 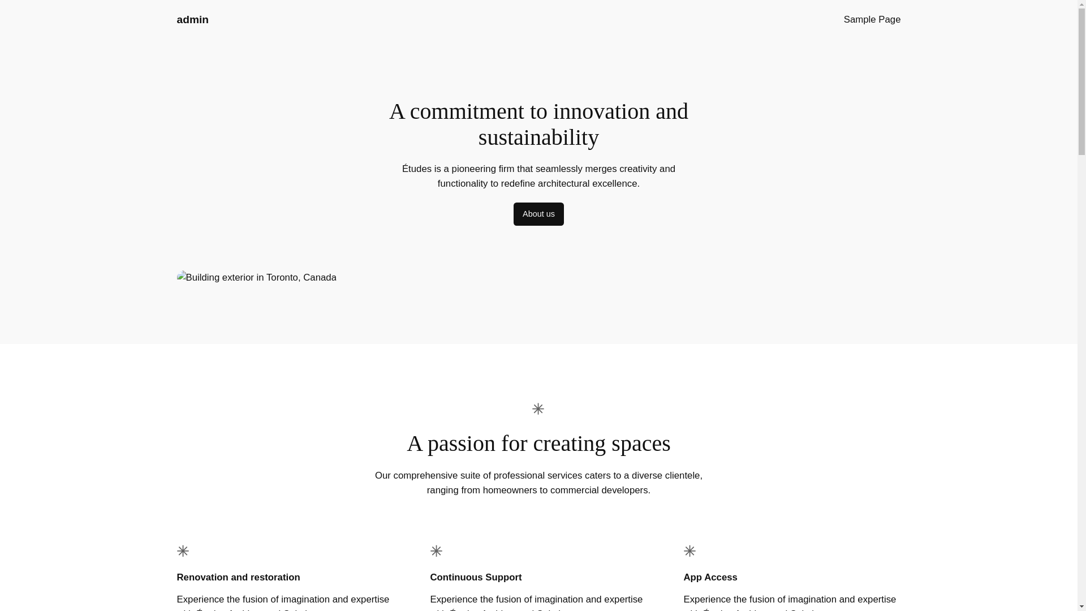 I want to click on admin, so click(x=192, y=19).